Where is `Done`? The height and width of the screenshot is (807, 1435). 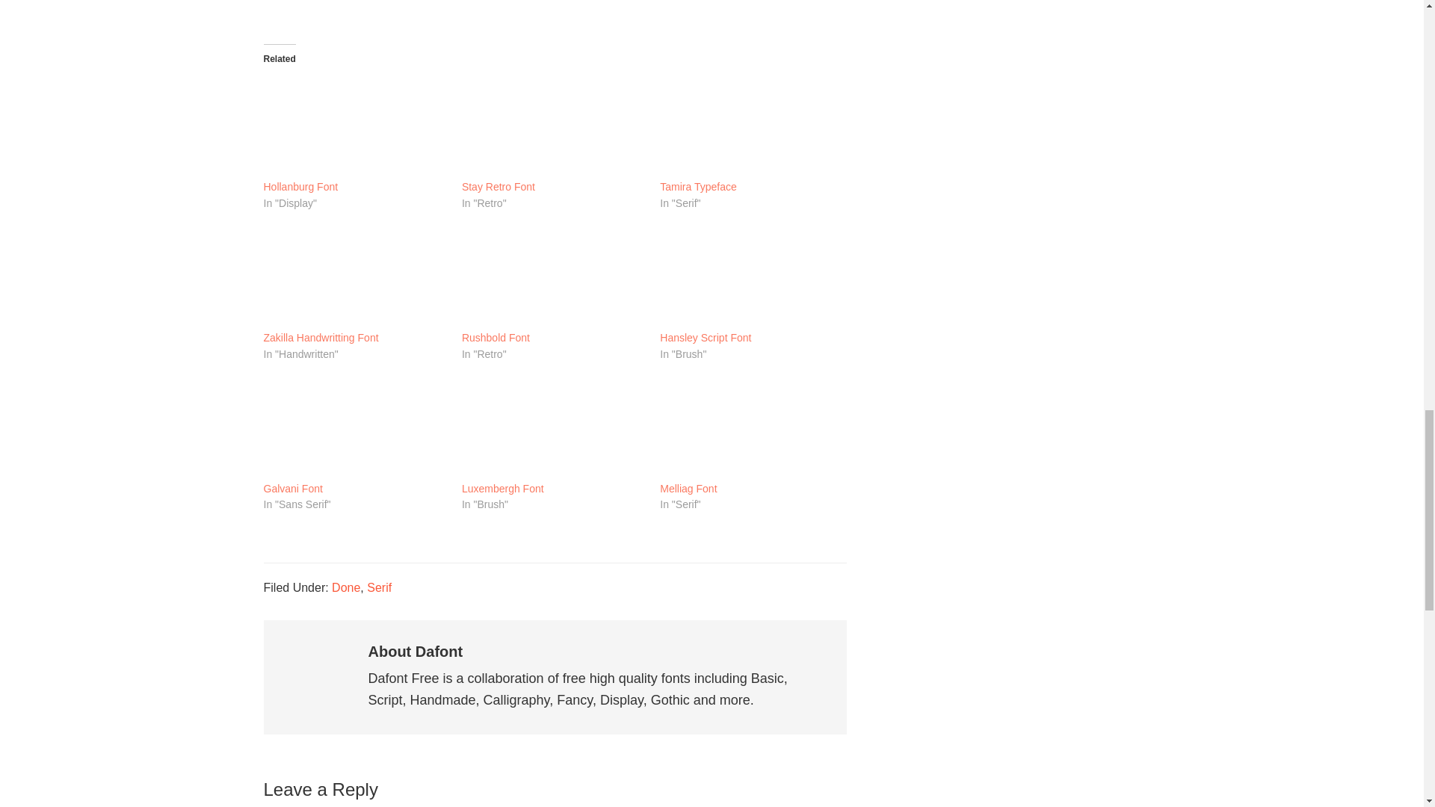
Done is located at coordinates (345, 587).